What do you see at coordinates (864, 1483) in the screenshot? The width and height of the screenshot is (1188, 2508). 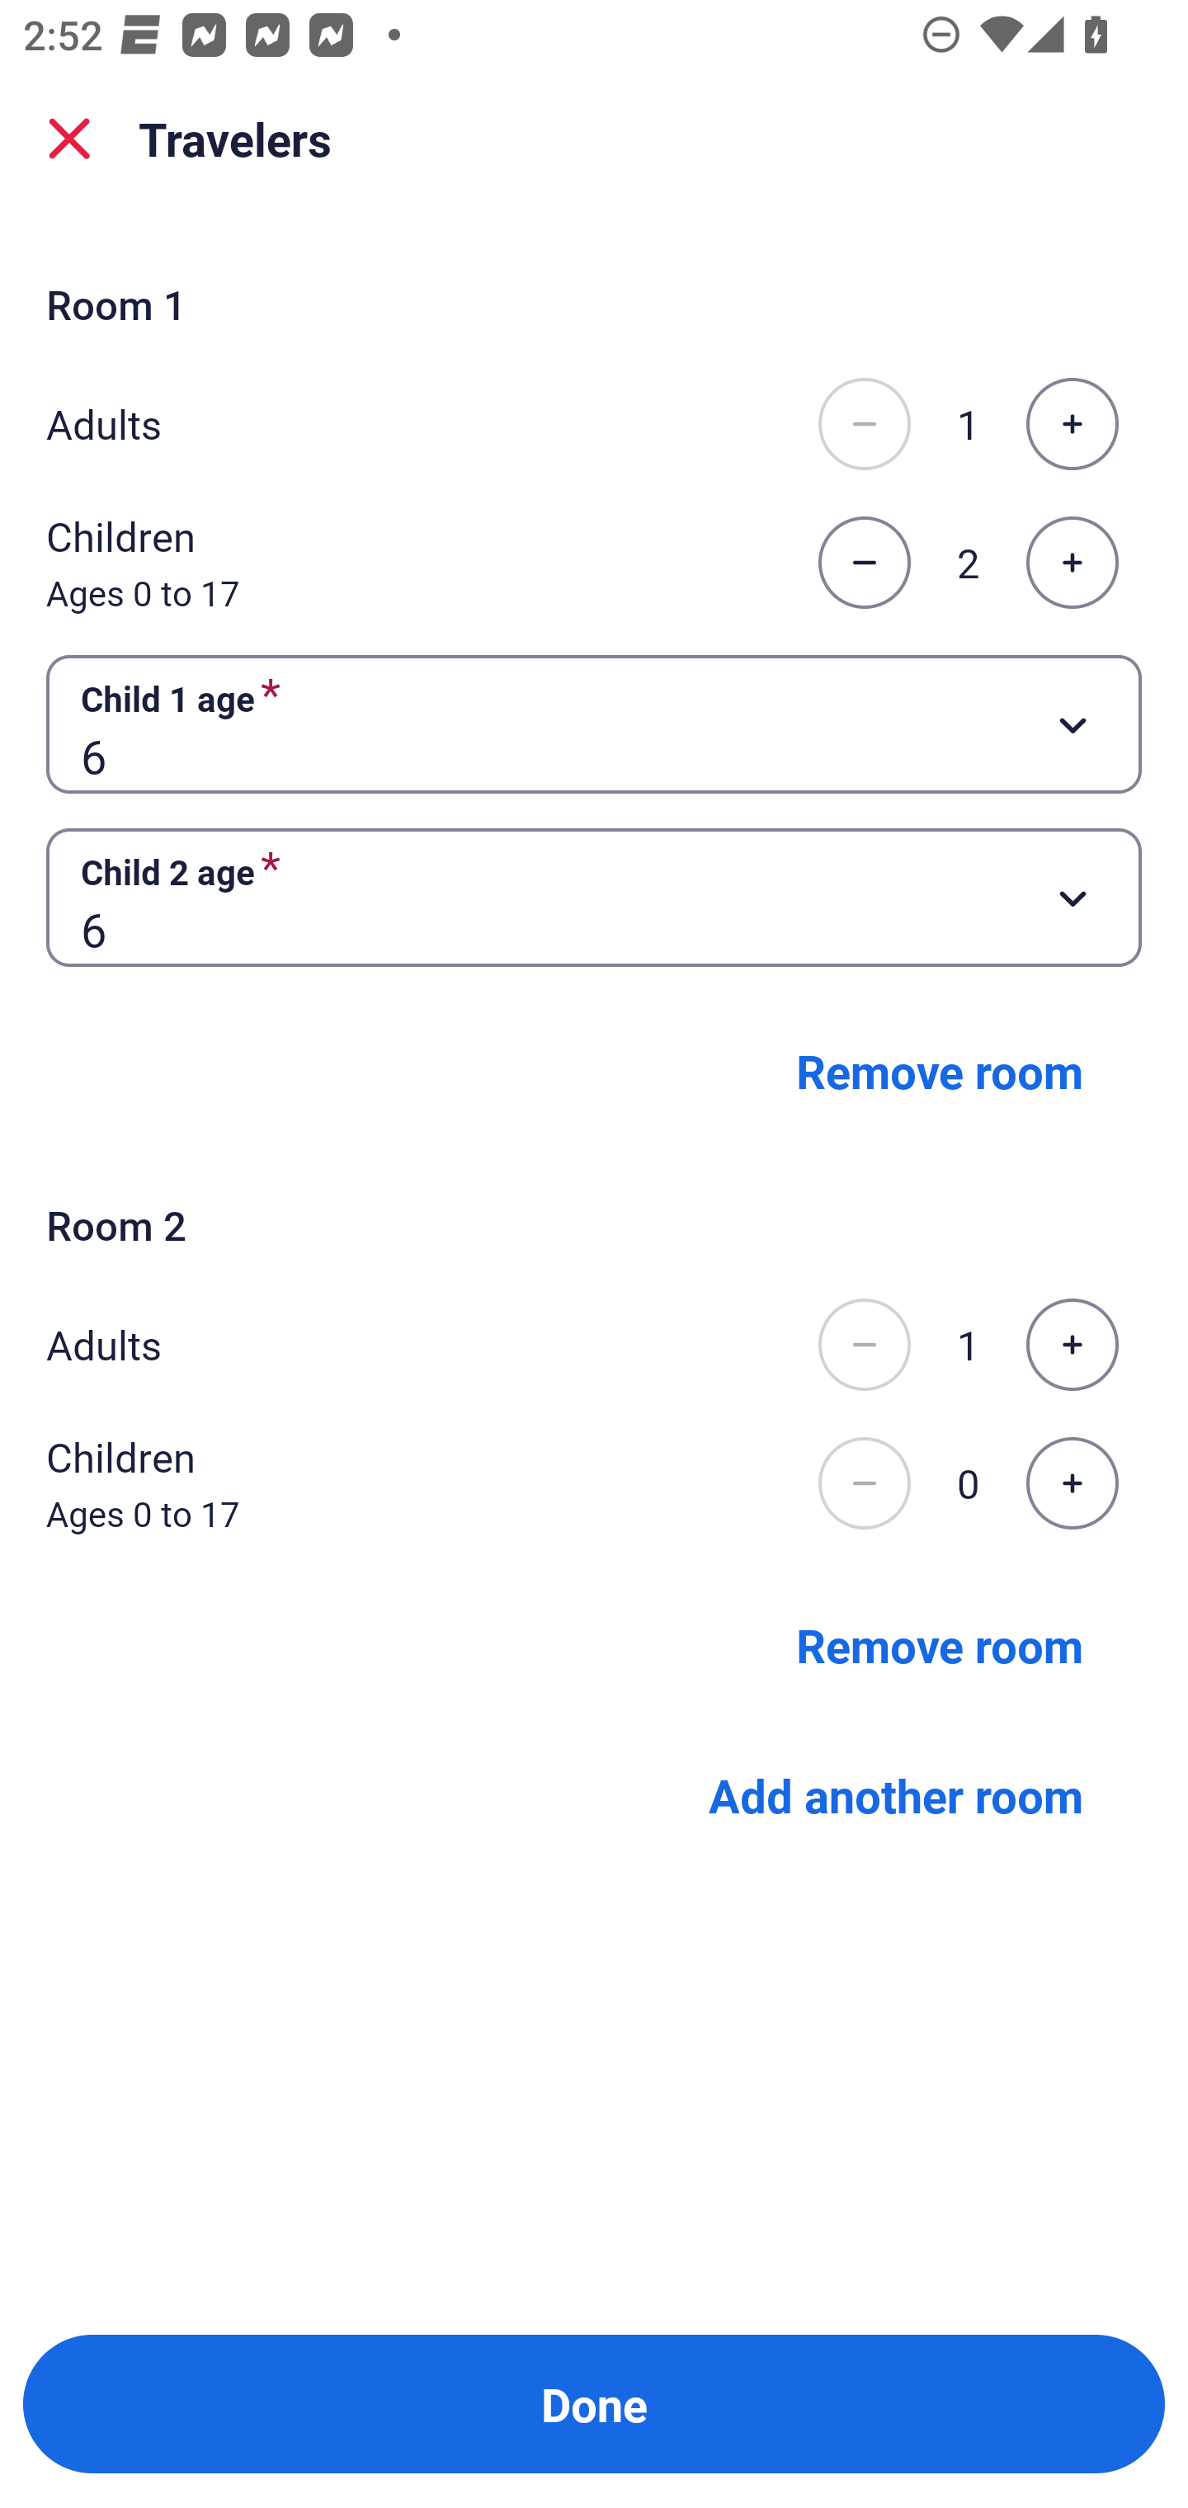 I see `Decrease the number of children` at bounding box center [864, 1483].